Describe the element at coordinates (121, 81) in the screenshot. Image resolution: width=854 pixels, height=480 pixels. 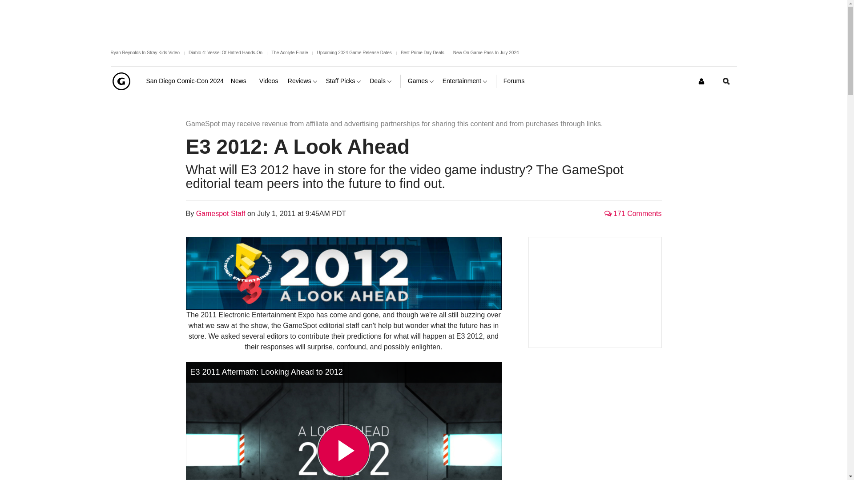
I see `GameSpot` at that location.